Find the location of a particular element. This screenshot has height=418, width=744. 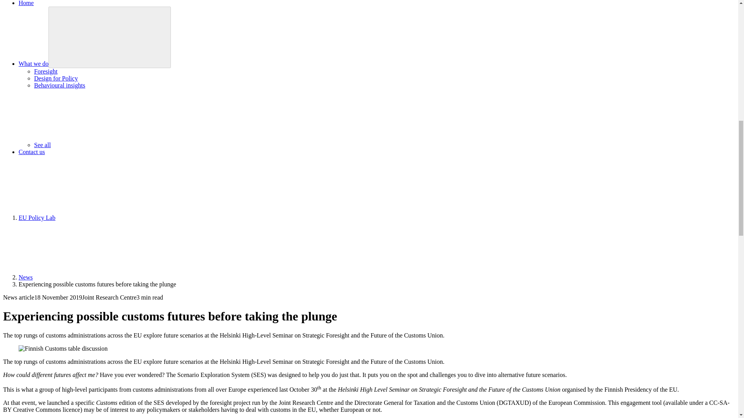

Home is located at coordinates (26, 3).